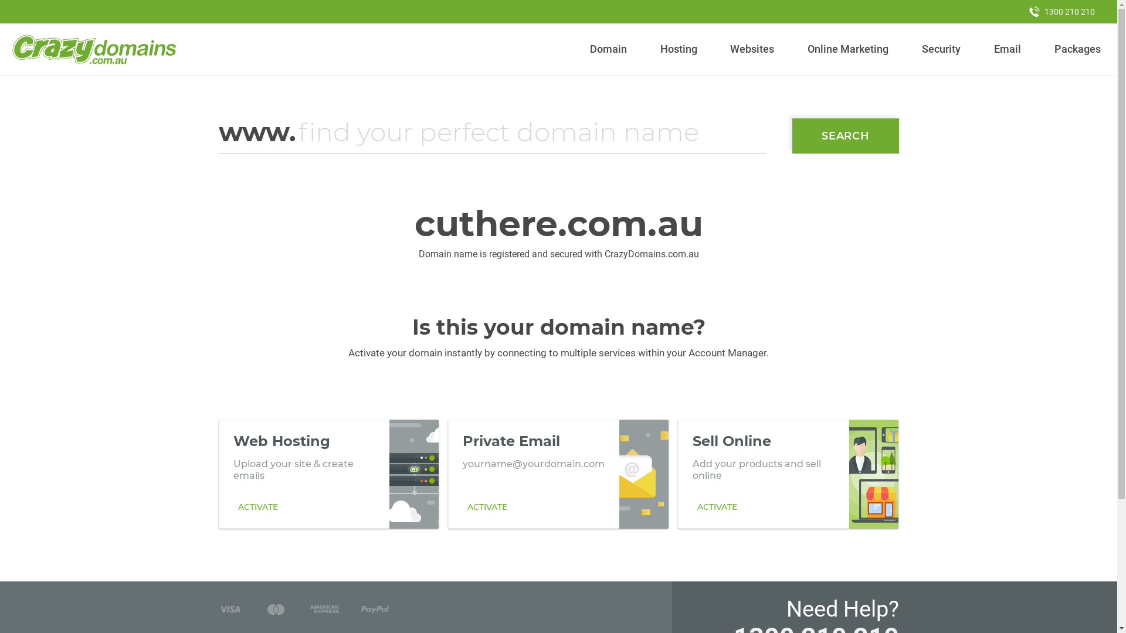  I want to click on Email, so click(1008, 49).